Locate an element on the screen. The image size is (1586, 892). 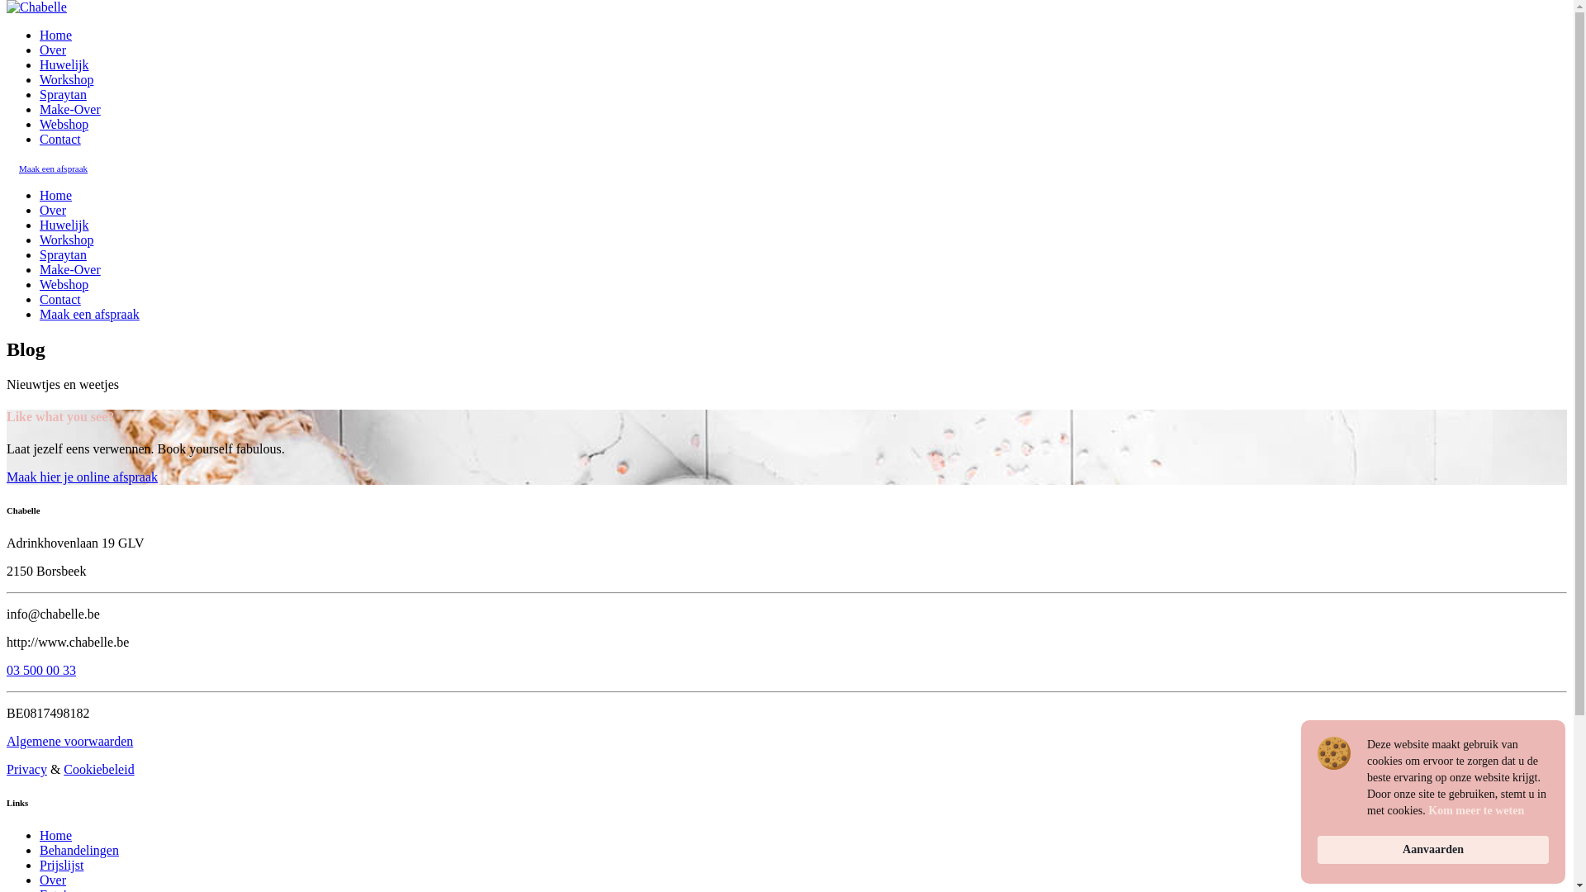
Maak hier je online afspraak is located at coordinates (83, 477).